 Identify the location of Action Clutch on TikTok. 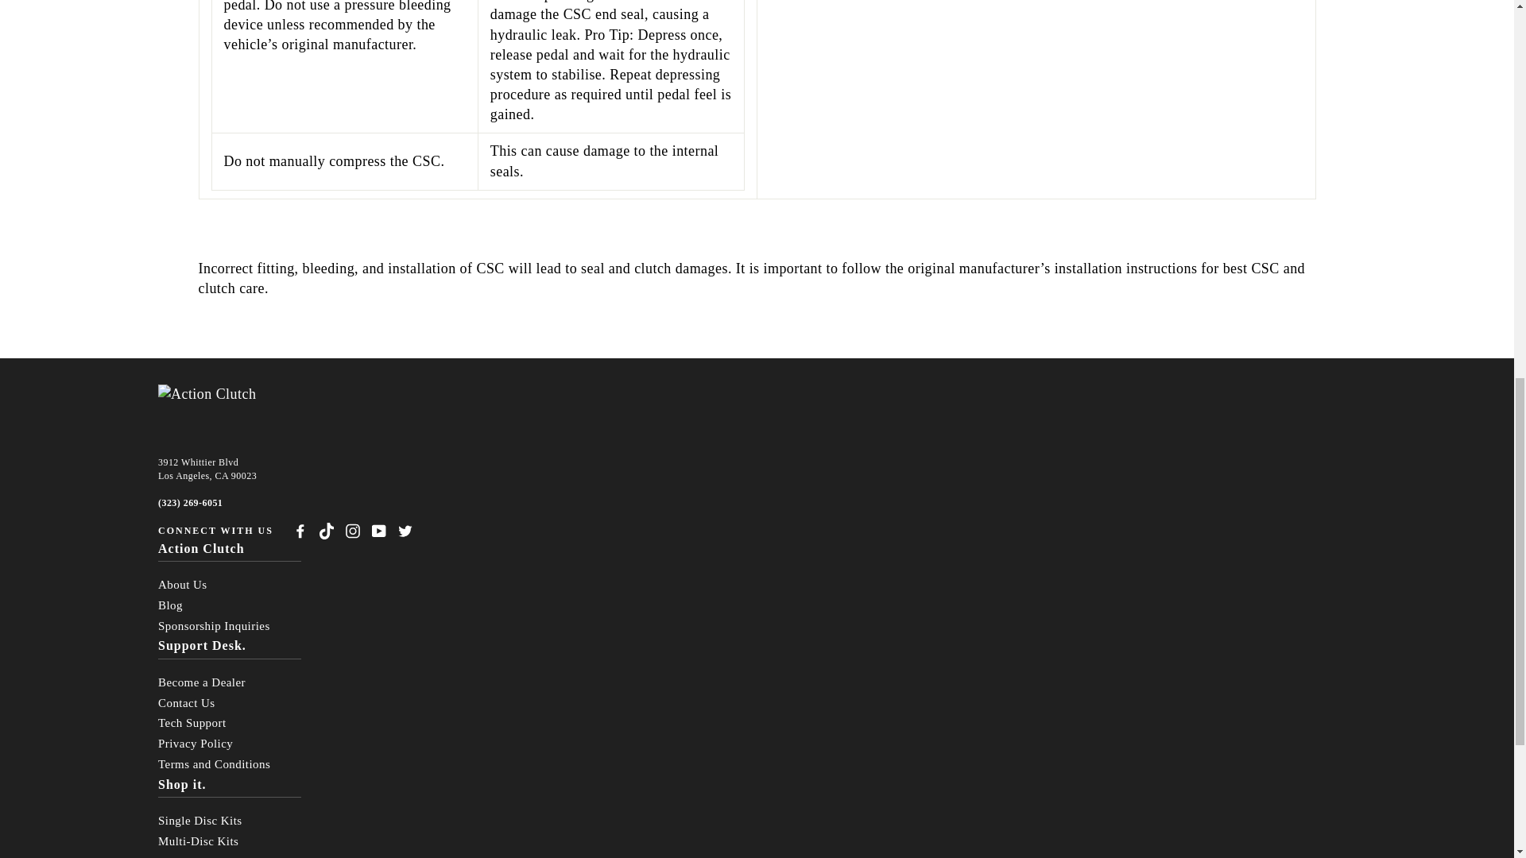
(326, 531).